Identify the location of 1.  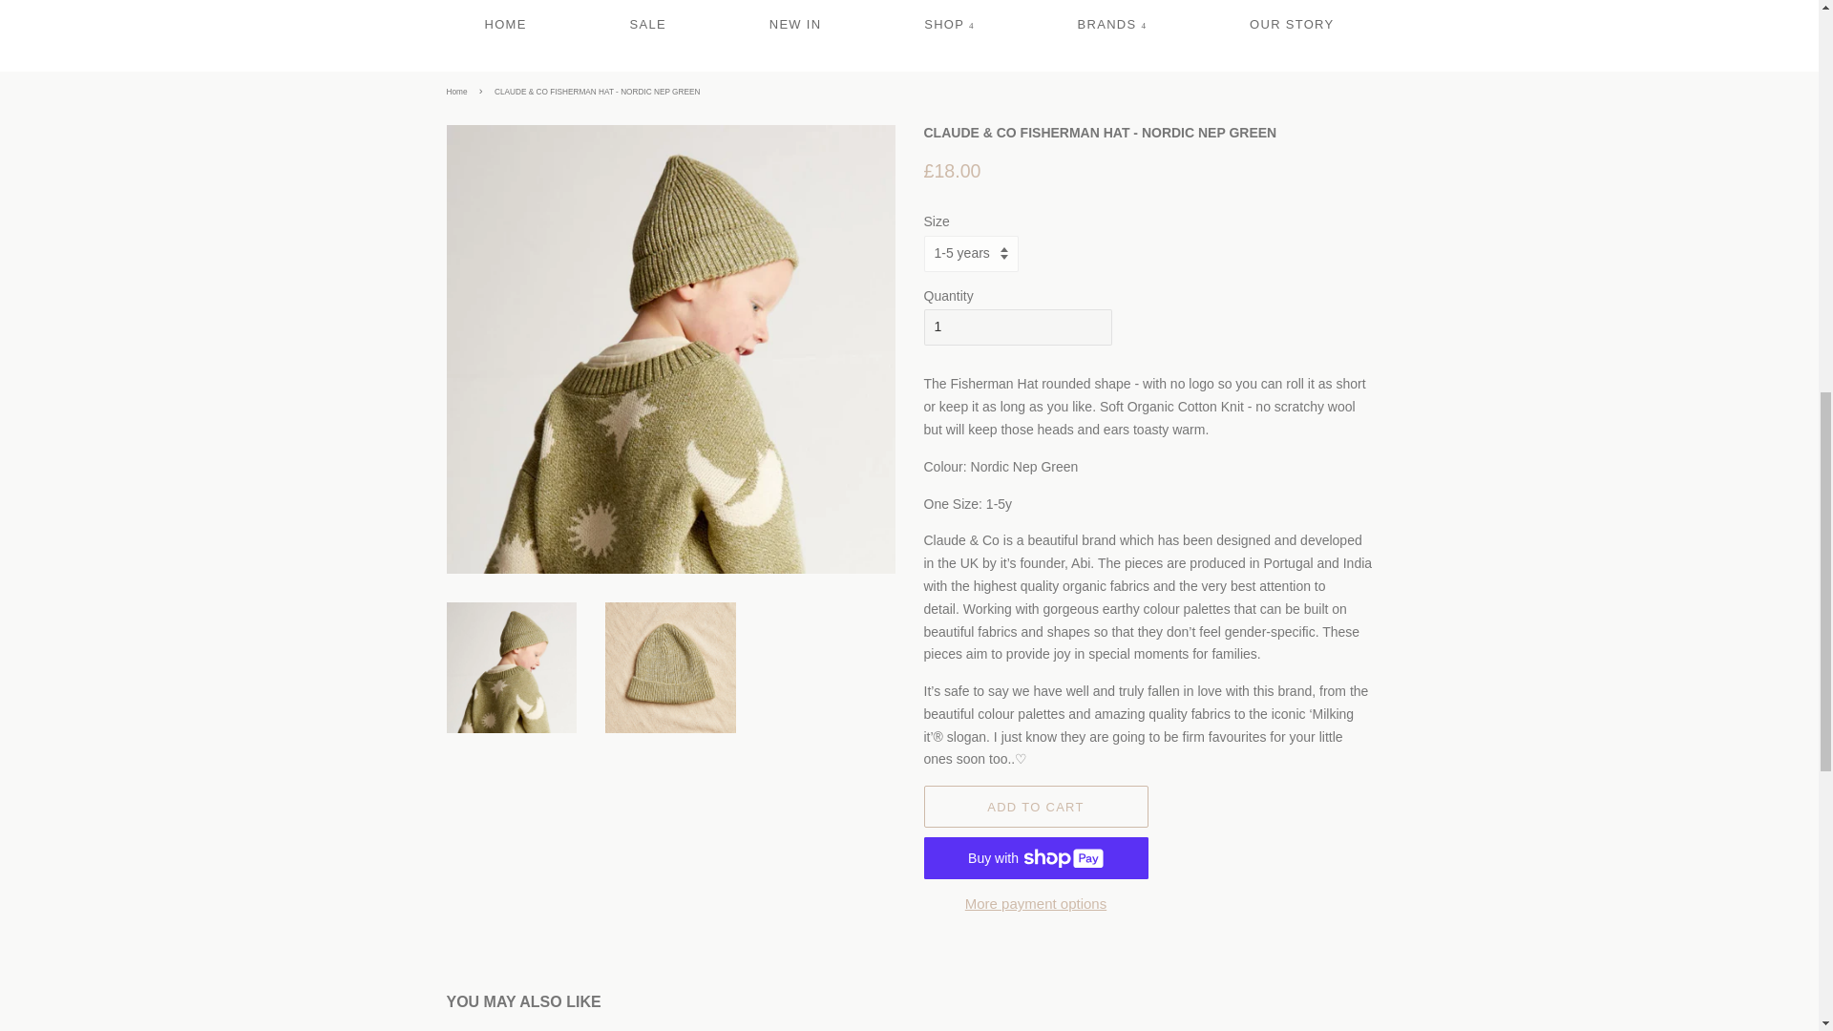
(1018, 326).